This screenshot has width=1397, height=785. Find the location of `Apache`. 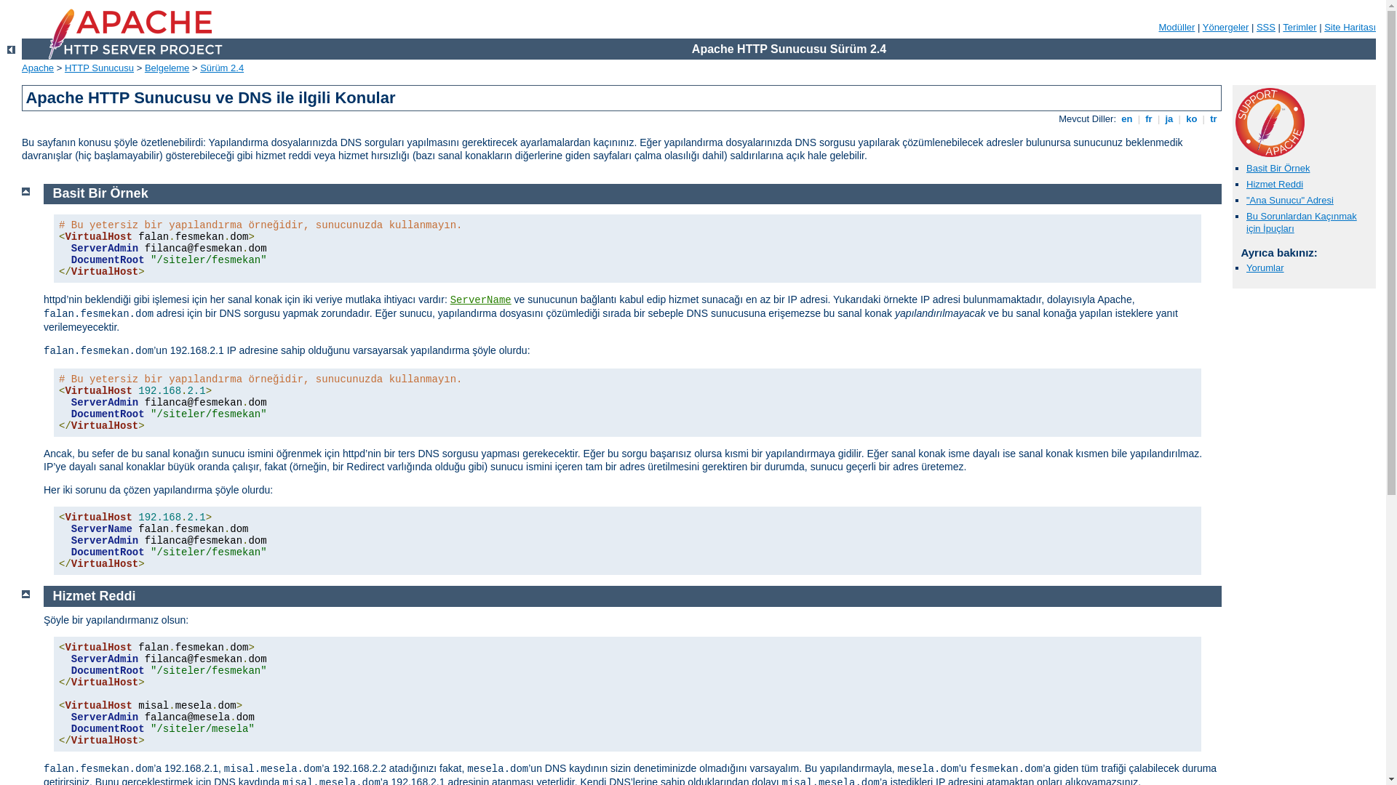

Apache is located at coordinates (38, 68).